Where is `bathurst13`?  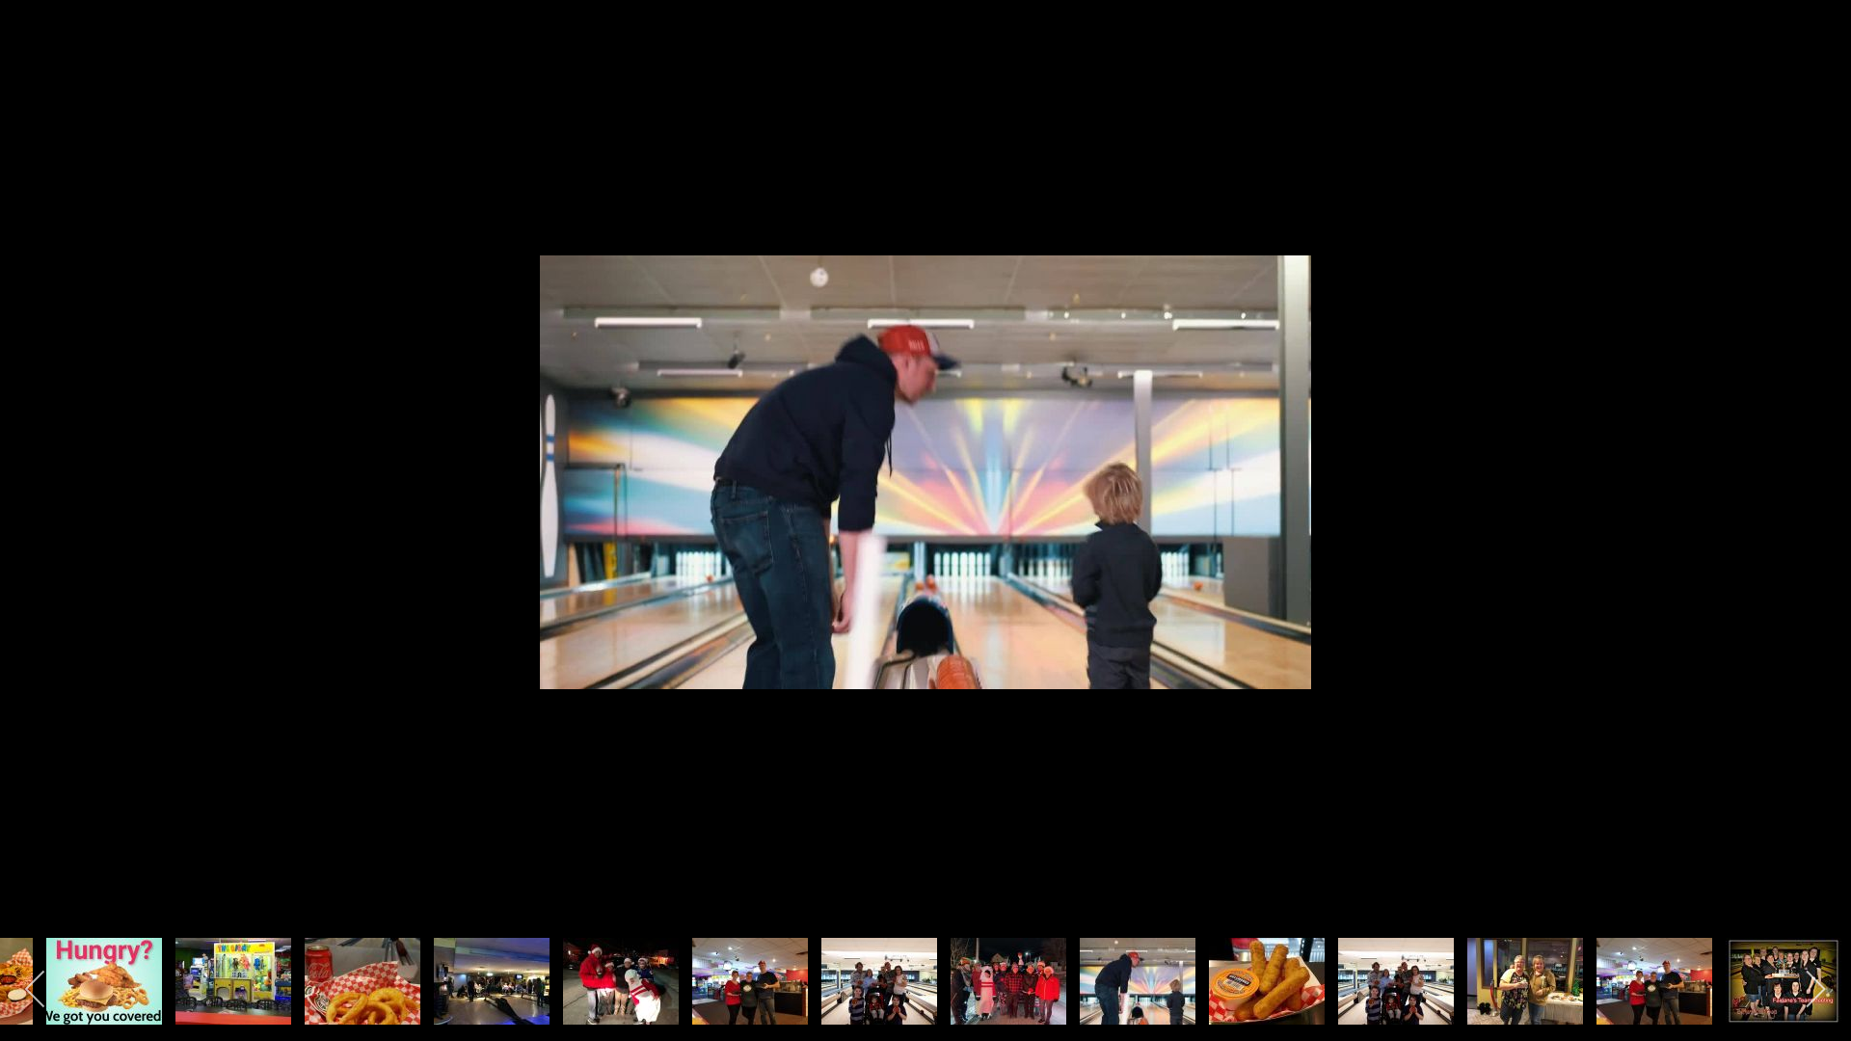 bathurst13 is located at coordinates (1361, 499).